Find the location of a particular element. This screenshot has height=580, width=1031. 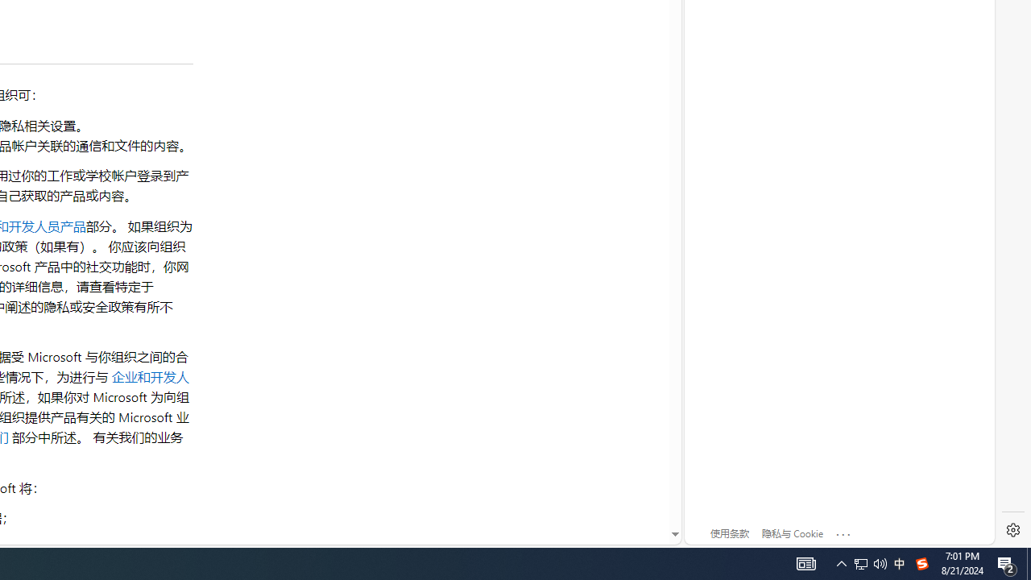

AutomationID: 4105 is located at coordinates (1029, 564).